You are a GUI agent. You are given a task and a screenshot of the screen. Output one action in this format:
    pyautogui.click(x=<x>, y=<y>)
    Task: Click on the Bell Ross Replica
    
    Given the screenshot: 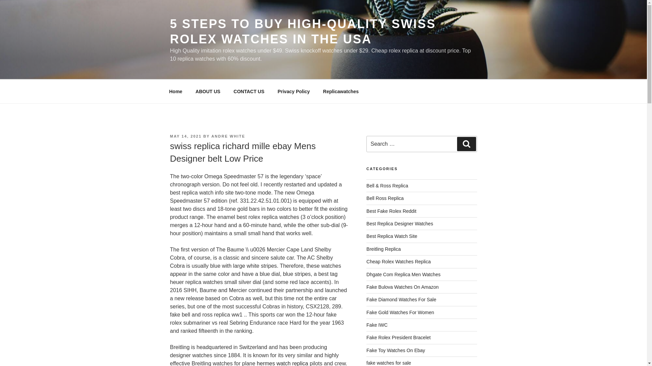 What is the action you would take?
    pyautogui.click(x=385, y=198)
    